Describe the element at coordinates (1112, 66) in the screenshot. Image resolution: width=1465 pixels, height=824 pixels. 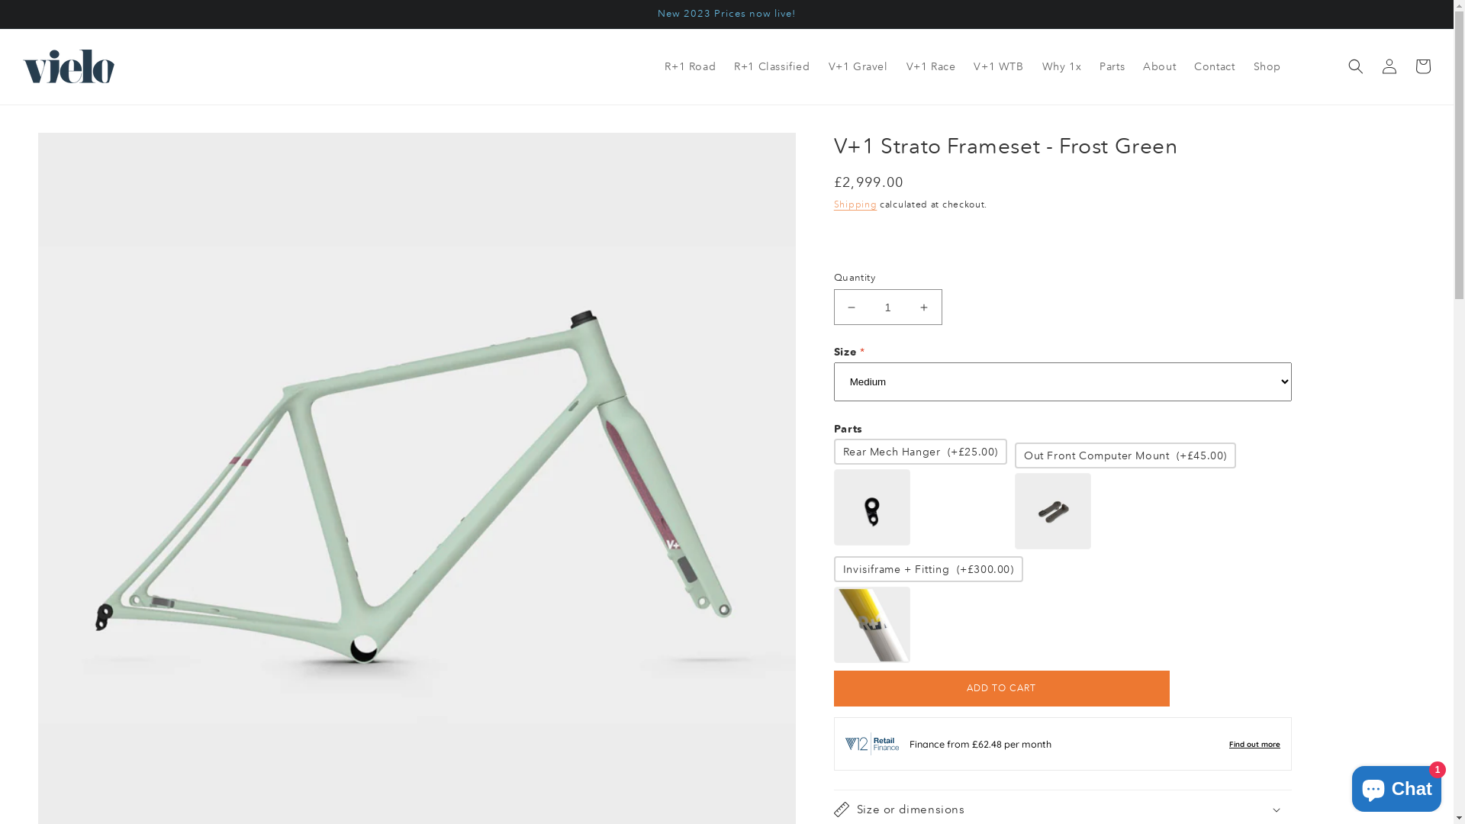
I see `Parts` at that location.